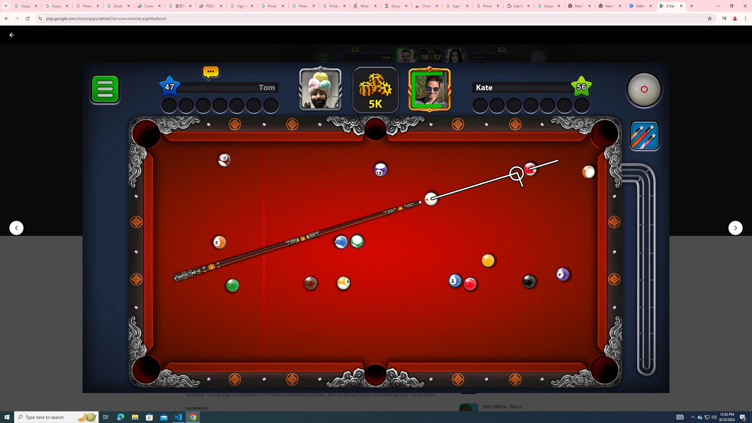  Describe the element at coordinates (215, 219) in the screenshot. I see `Install` at that location.